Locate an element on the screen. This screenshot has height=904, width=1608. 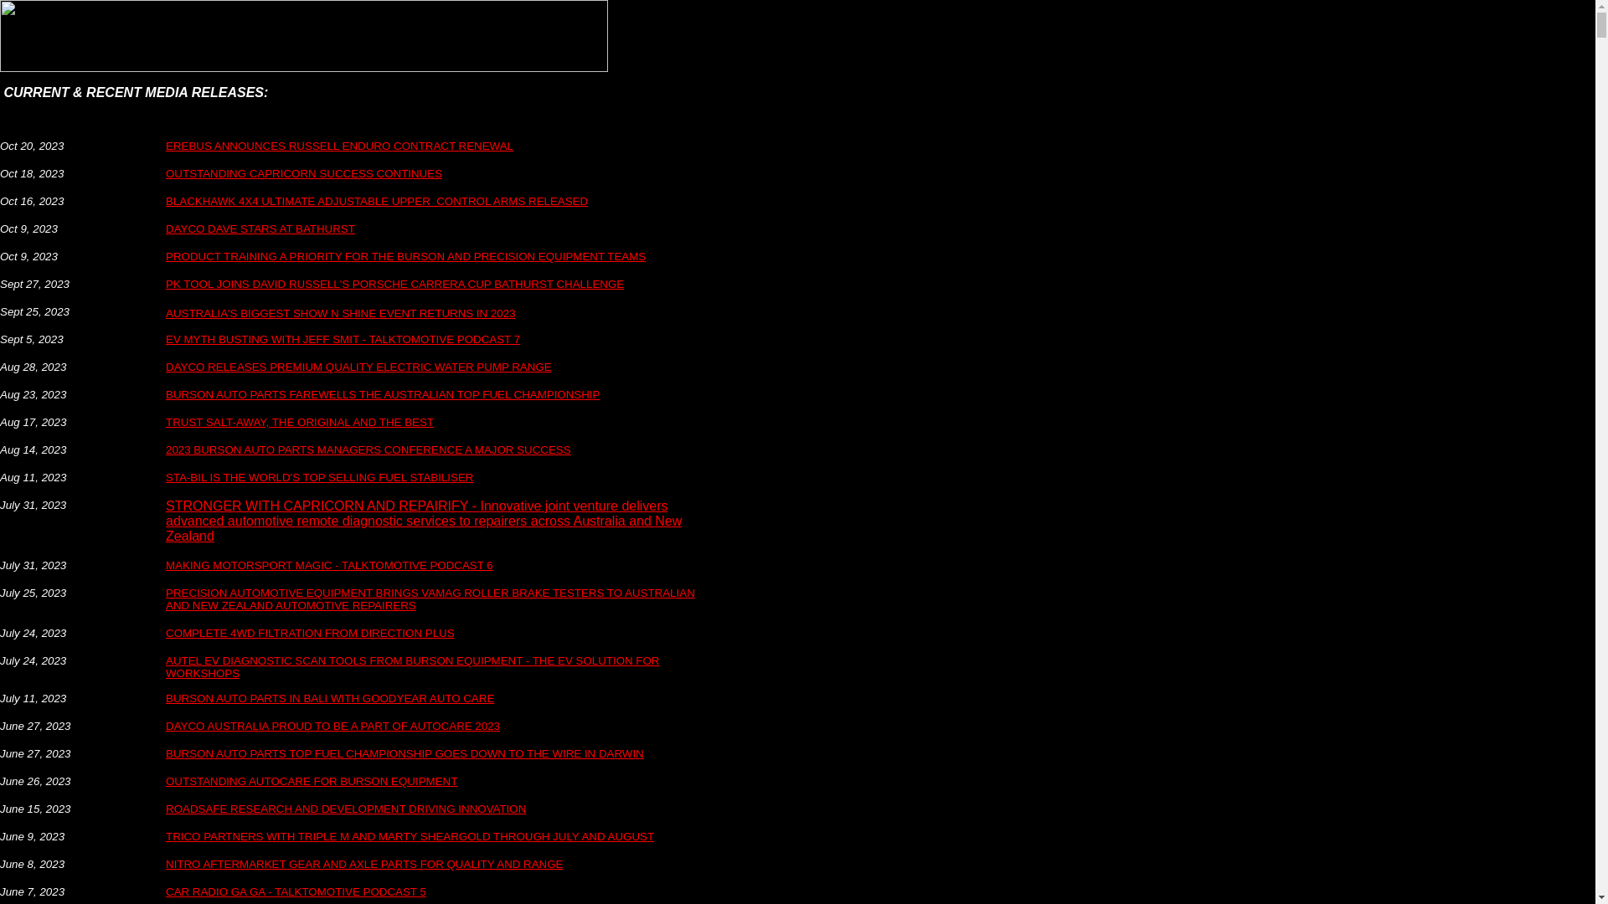
EV MYTH BUSTING WITH JEFF SMIT - TALKTOMOTIVE PODCAST 7 is located at coordinates (343, 338).